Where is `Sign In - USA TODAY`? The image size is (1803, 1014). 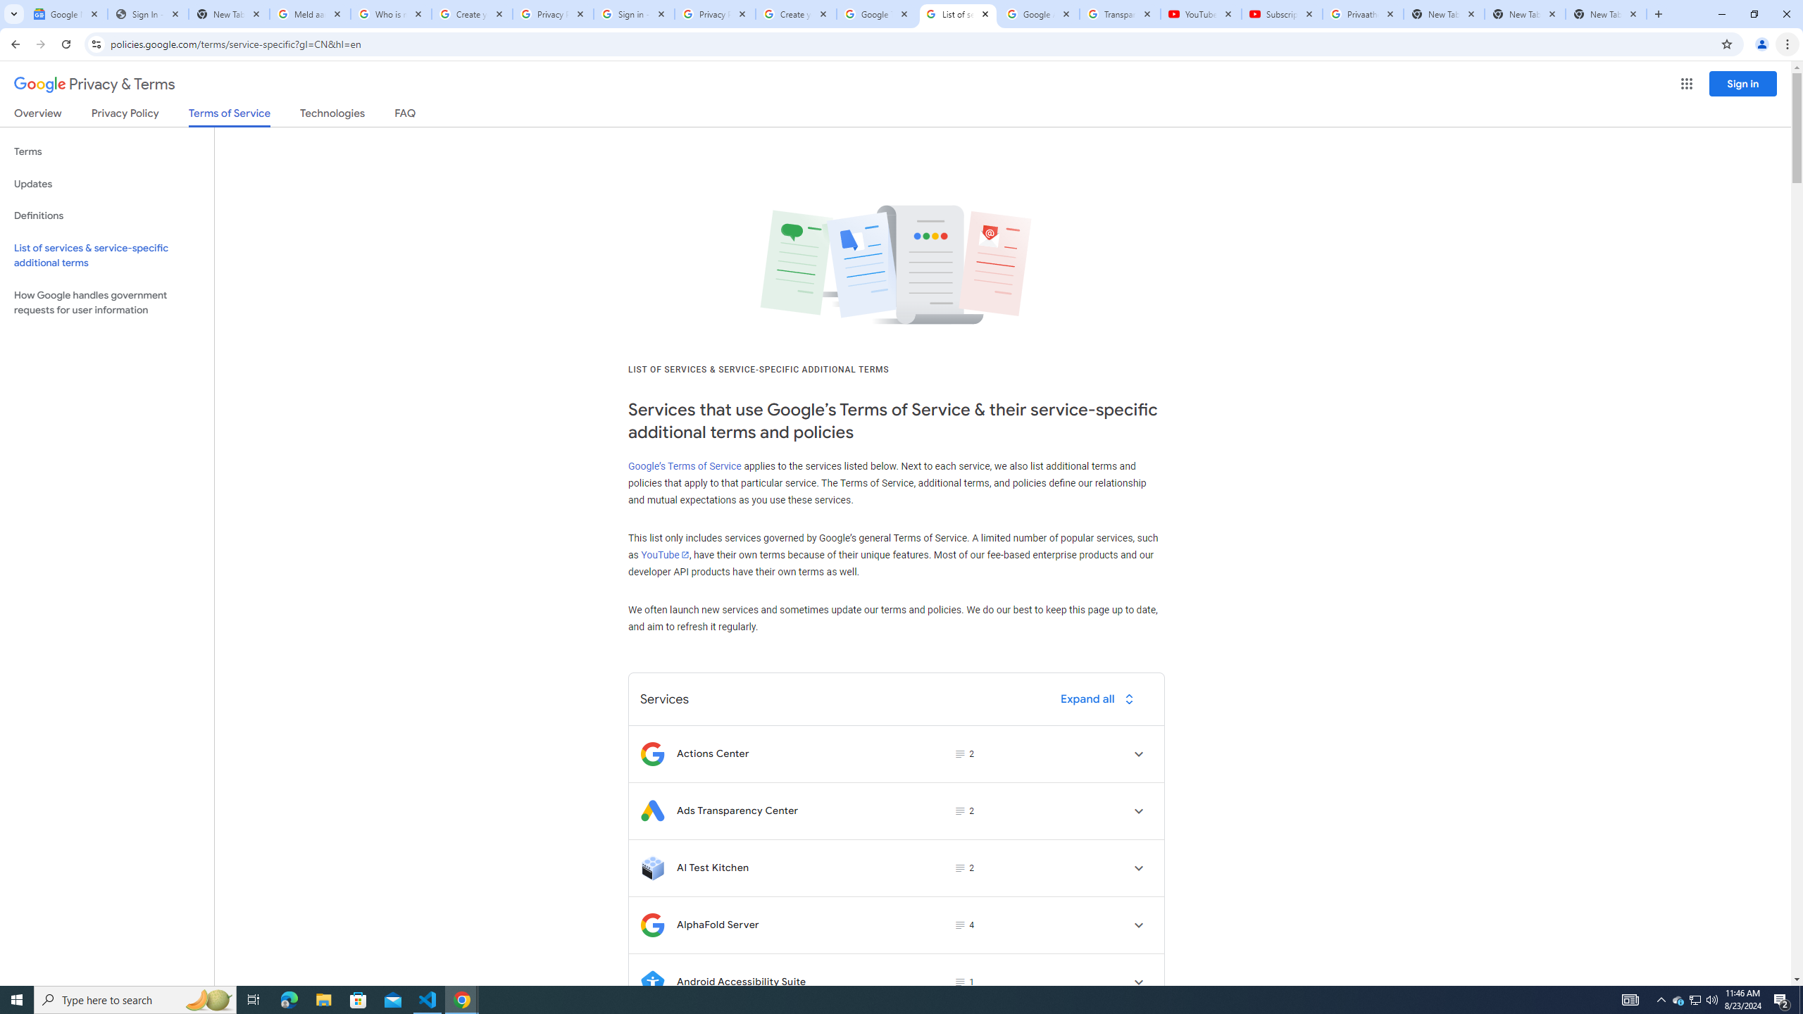
Sign In - USA TODAY is located at coordinates (148, 14).